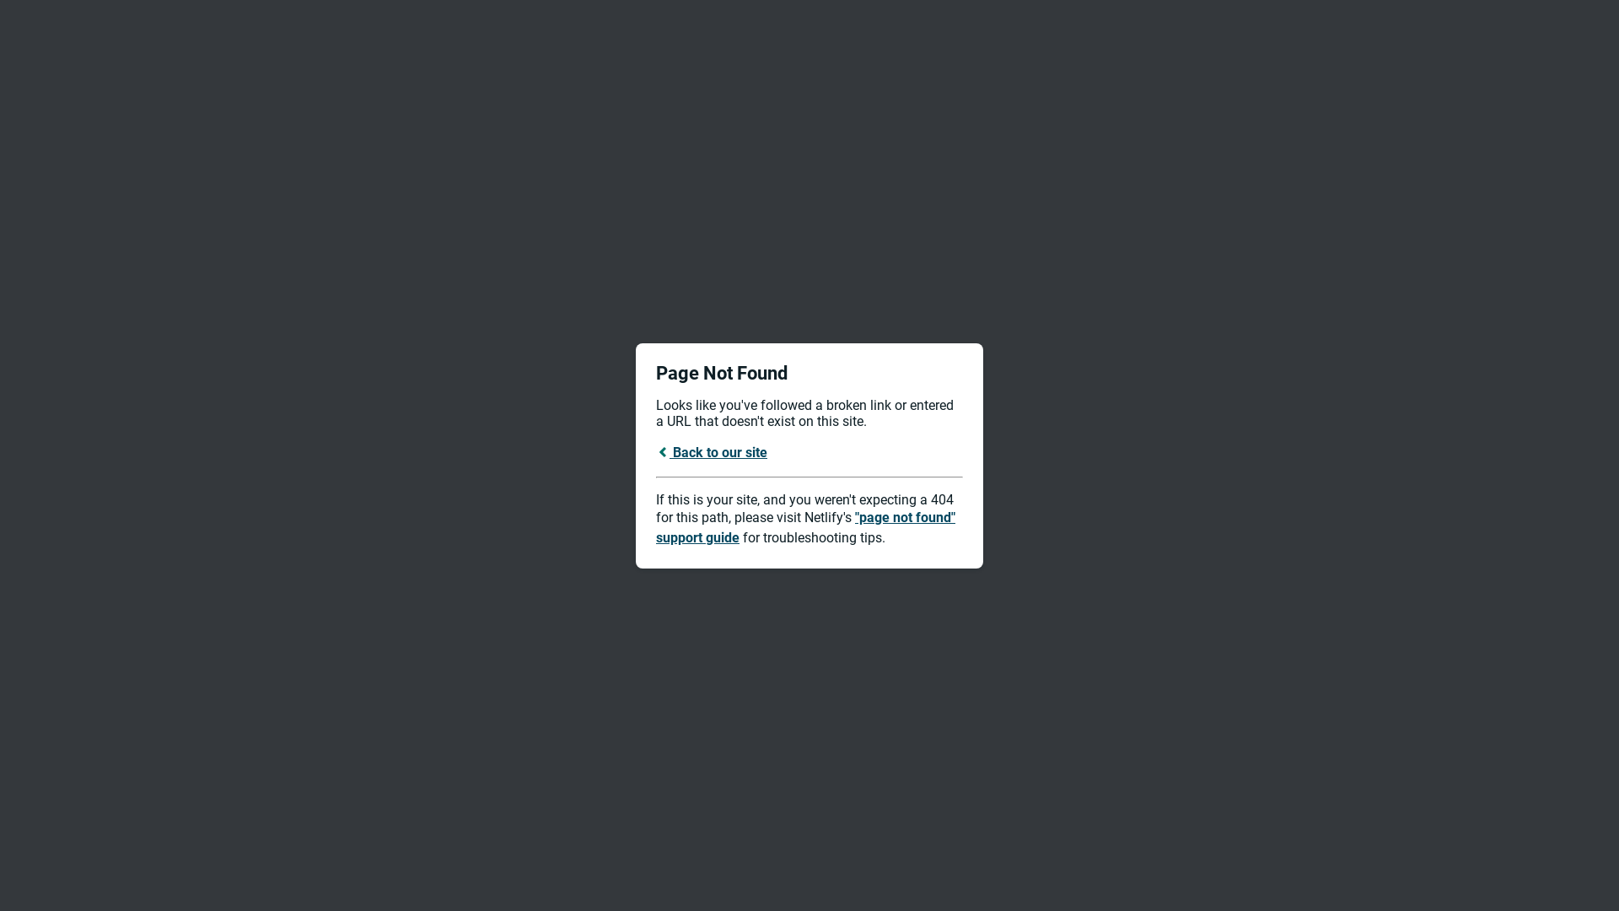  Describe the element at coordinates (806, 528) in the screenshot. I see `"page not found" support guide` at that location.